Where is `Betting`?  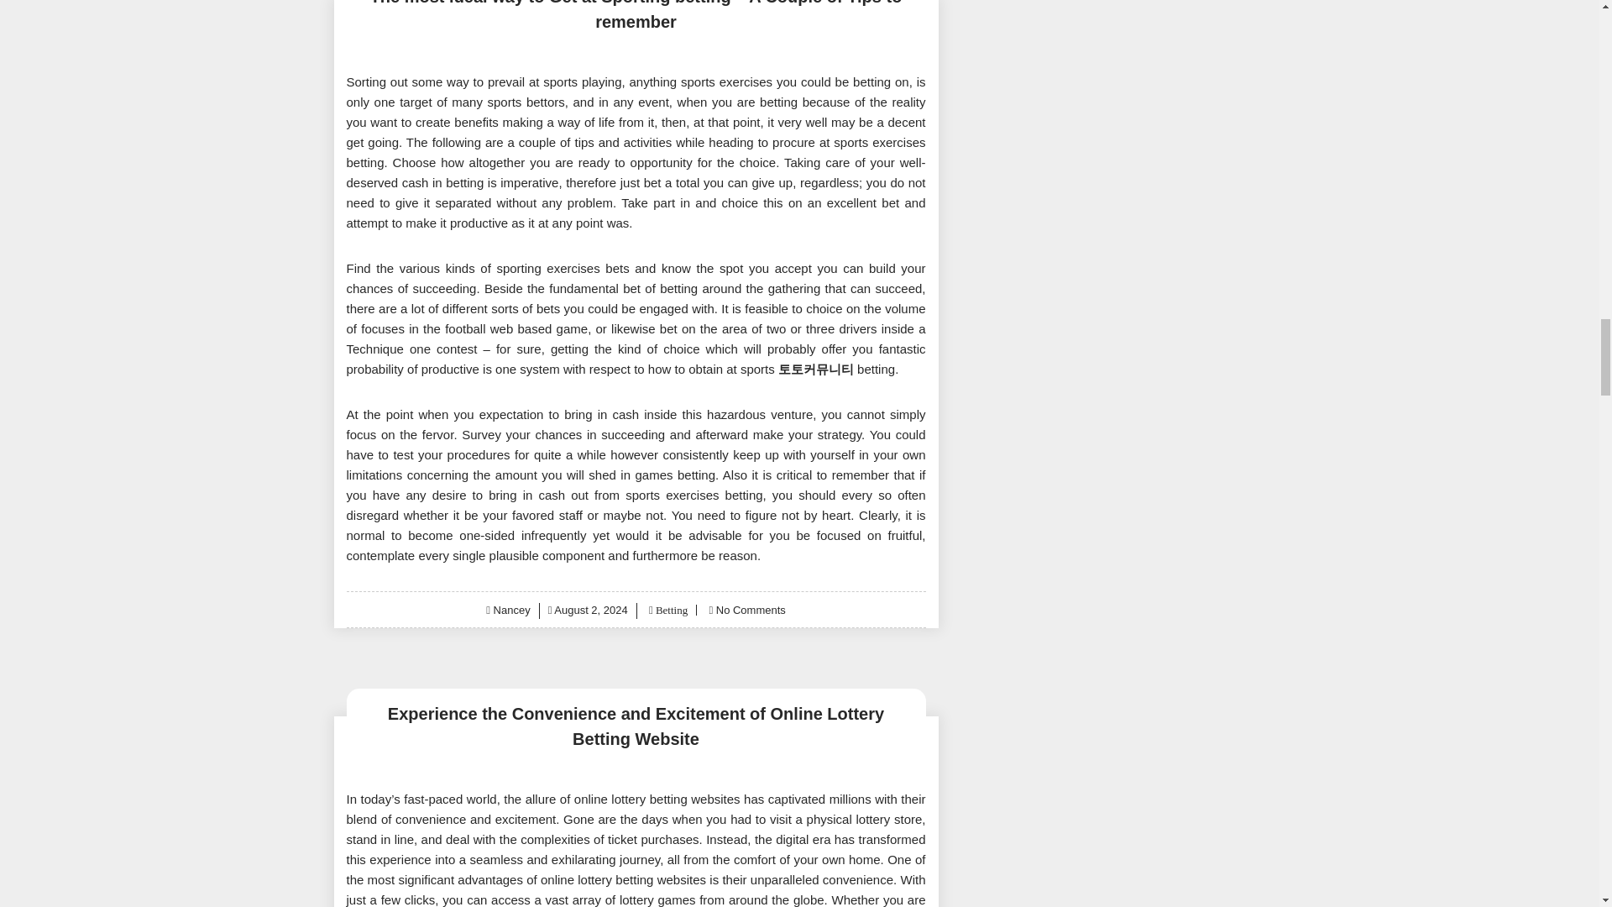 Betting is located at coordinates (670, 610).